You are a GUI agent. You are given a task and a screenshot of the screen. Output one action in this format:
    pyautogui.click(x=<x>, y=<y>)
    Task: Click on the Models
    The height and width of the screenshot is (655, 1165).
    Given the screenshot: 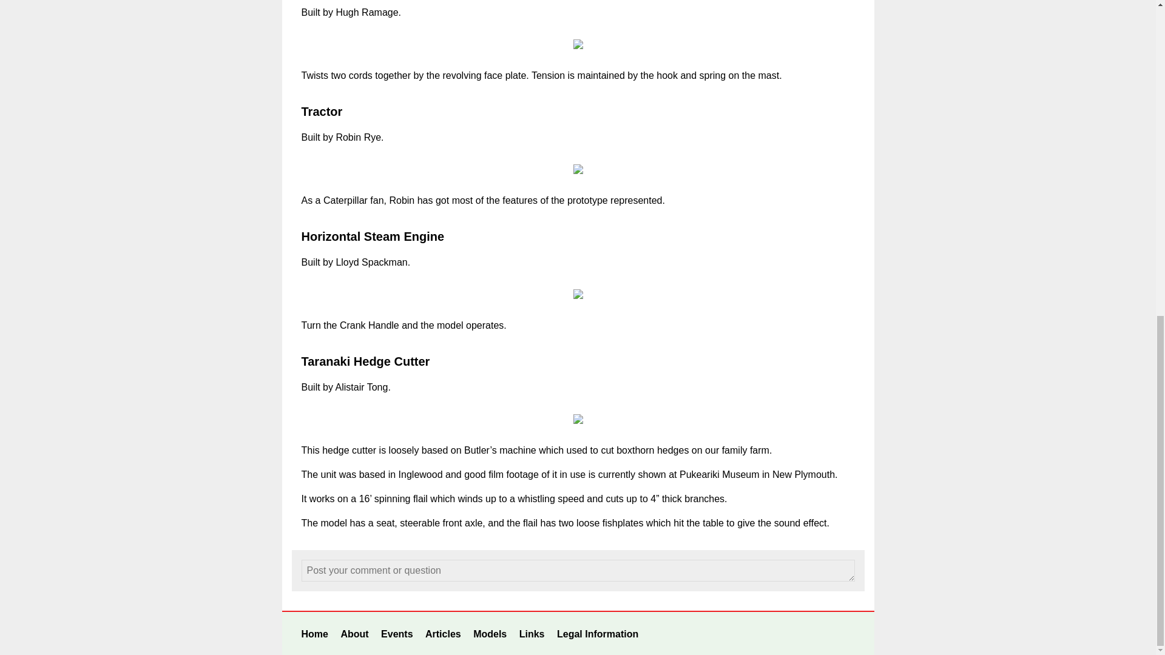 What is the action you would take?
    pyautogui.click(x=490, y=634)
    